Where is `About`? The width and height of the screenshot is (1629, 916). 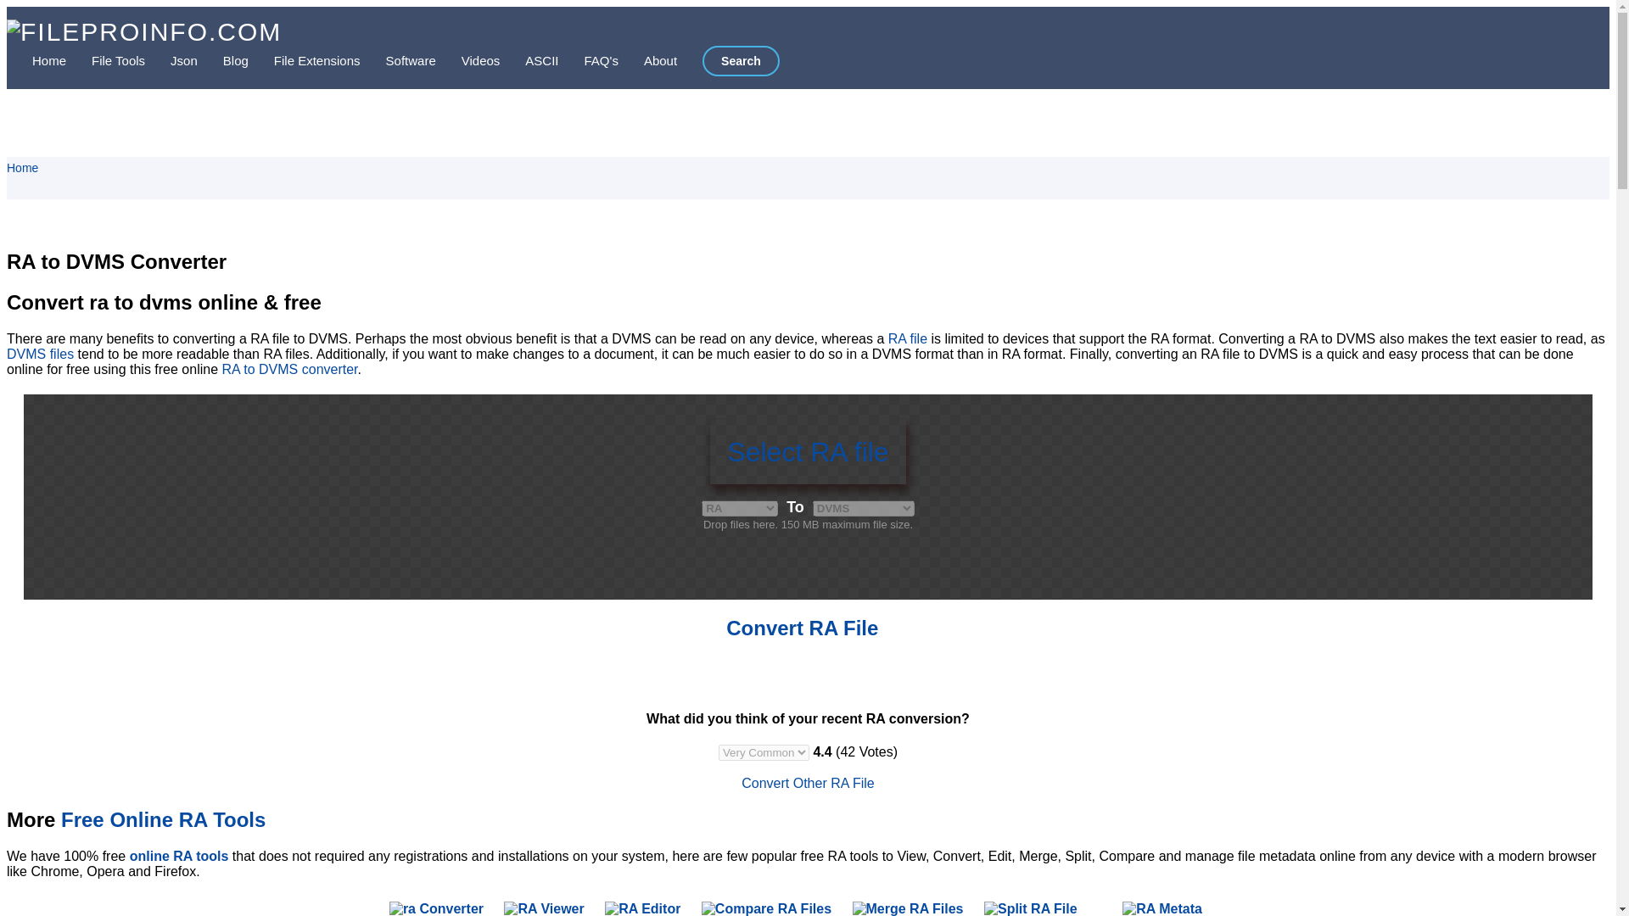
About is located at coordinates (648, 59).